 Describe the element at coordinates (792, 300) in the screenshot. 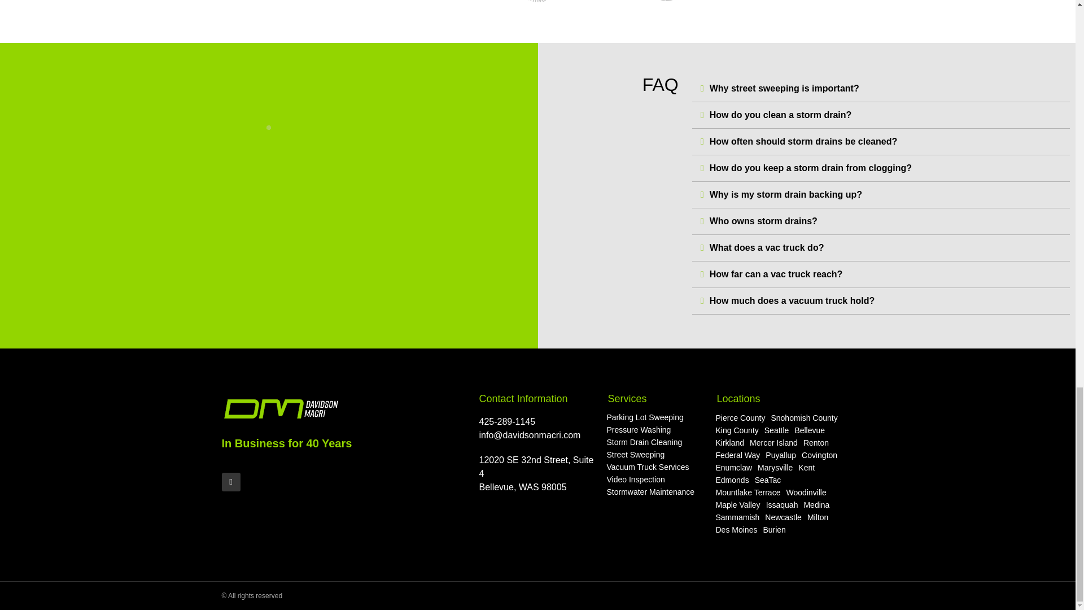

I see `How much does a vacuum truck hold?` at that location.